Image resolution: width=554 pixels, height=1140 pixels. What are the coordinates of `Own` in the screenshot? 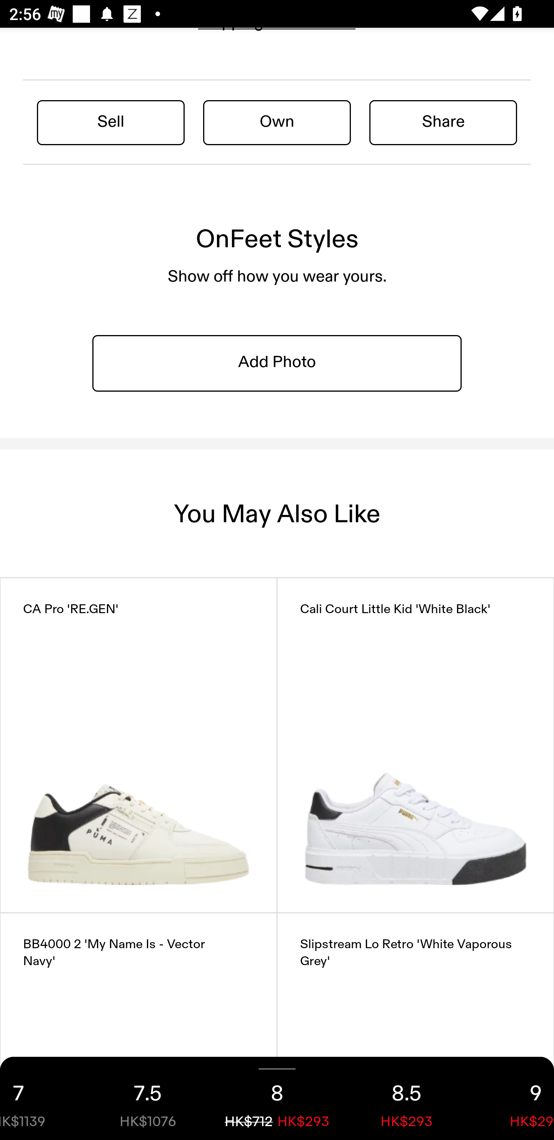 It's located at (277, 122).